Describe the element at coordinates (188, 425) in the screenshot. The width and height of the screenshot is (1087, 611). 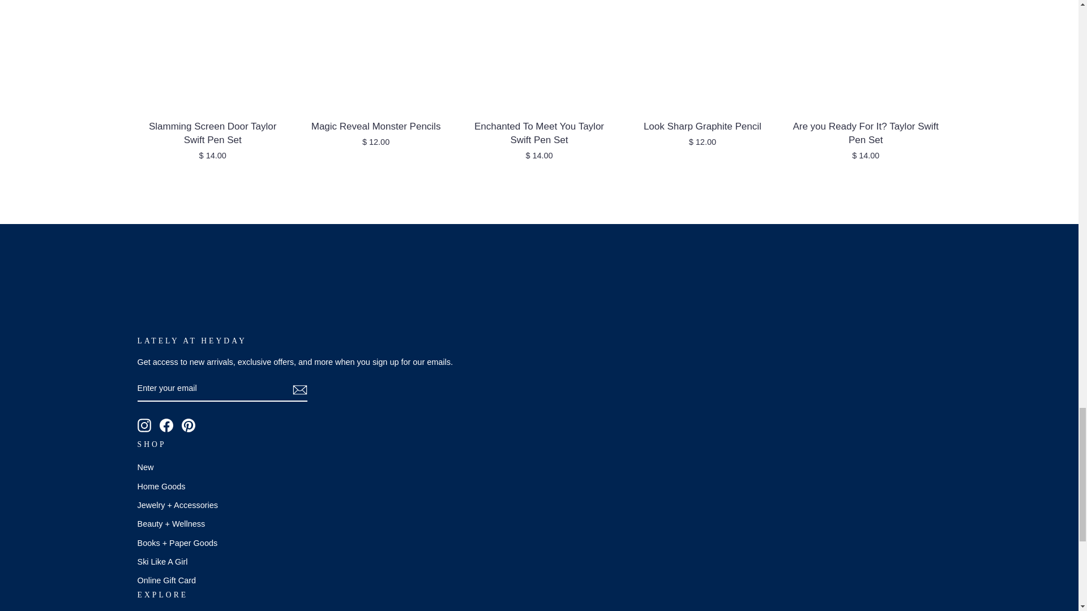
I see `Heyday on Pinterest` at that location.